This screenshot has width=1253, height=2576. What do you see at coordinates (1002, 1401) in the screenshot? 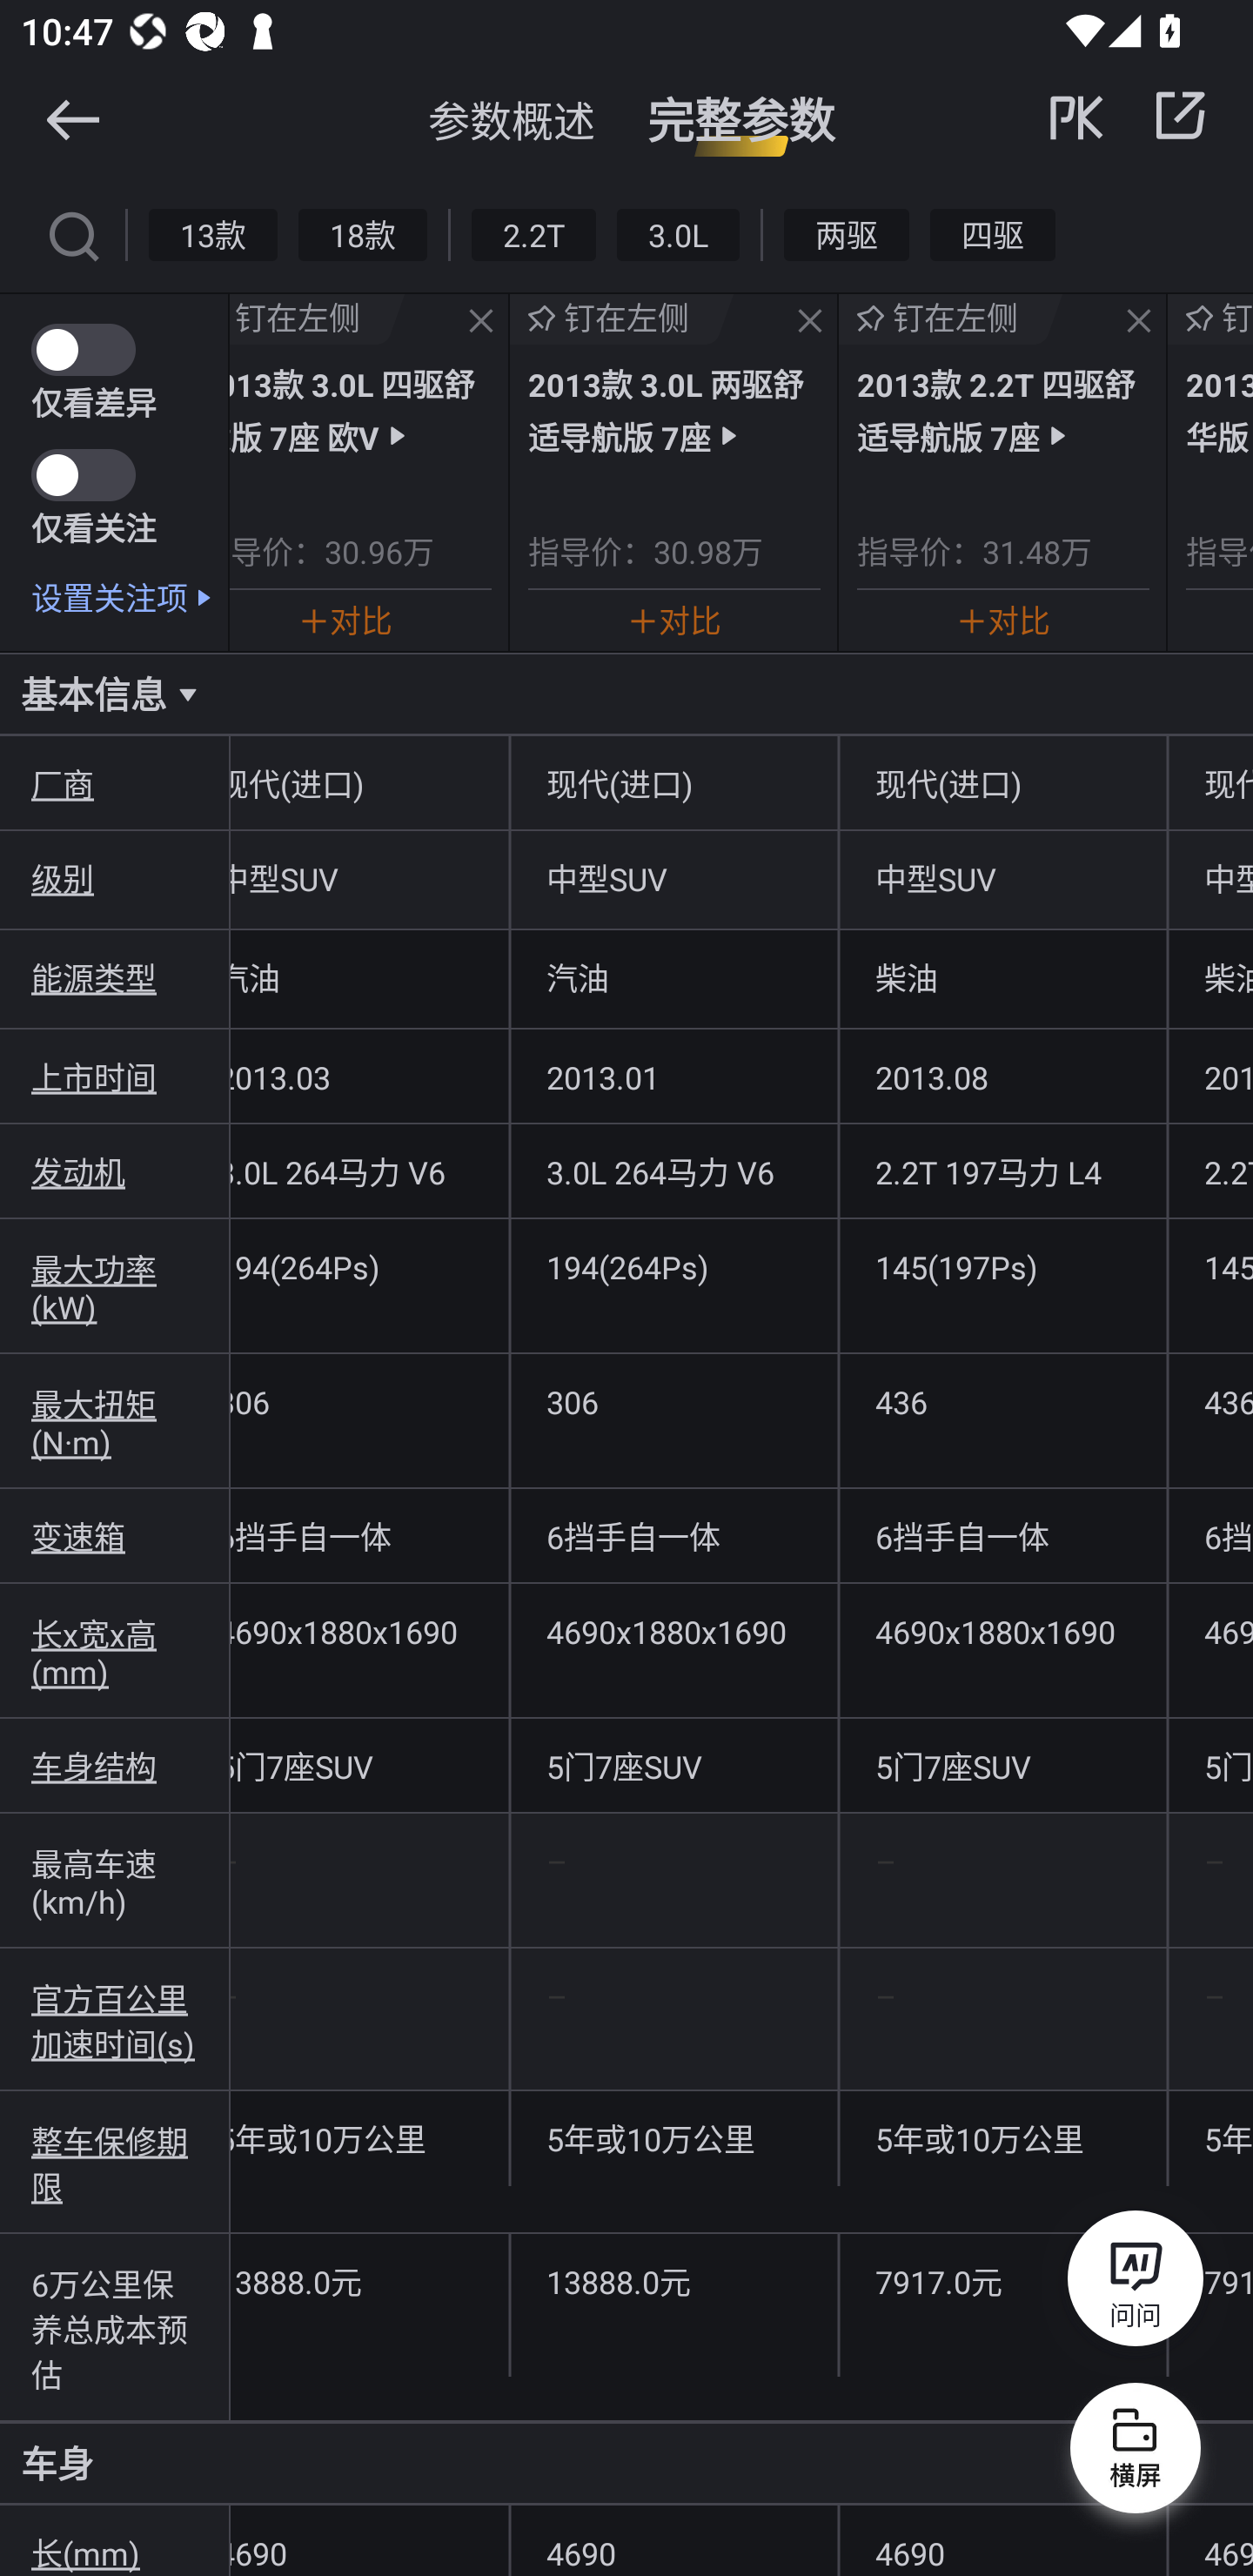
I see `436` at bounding box center [1002, 1401].